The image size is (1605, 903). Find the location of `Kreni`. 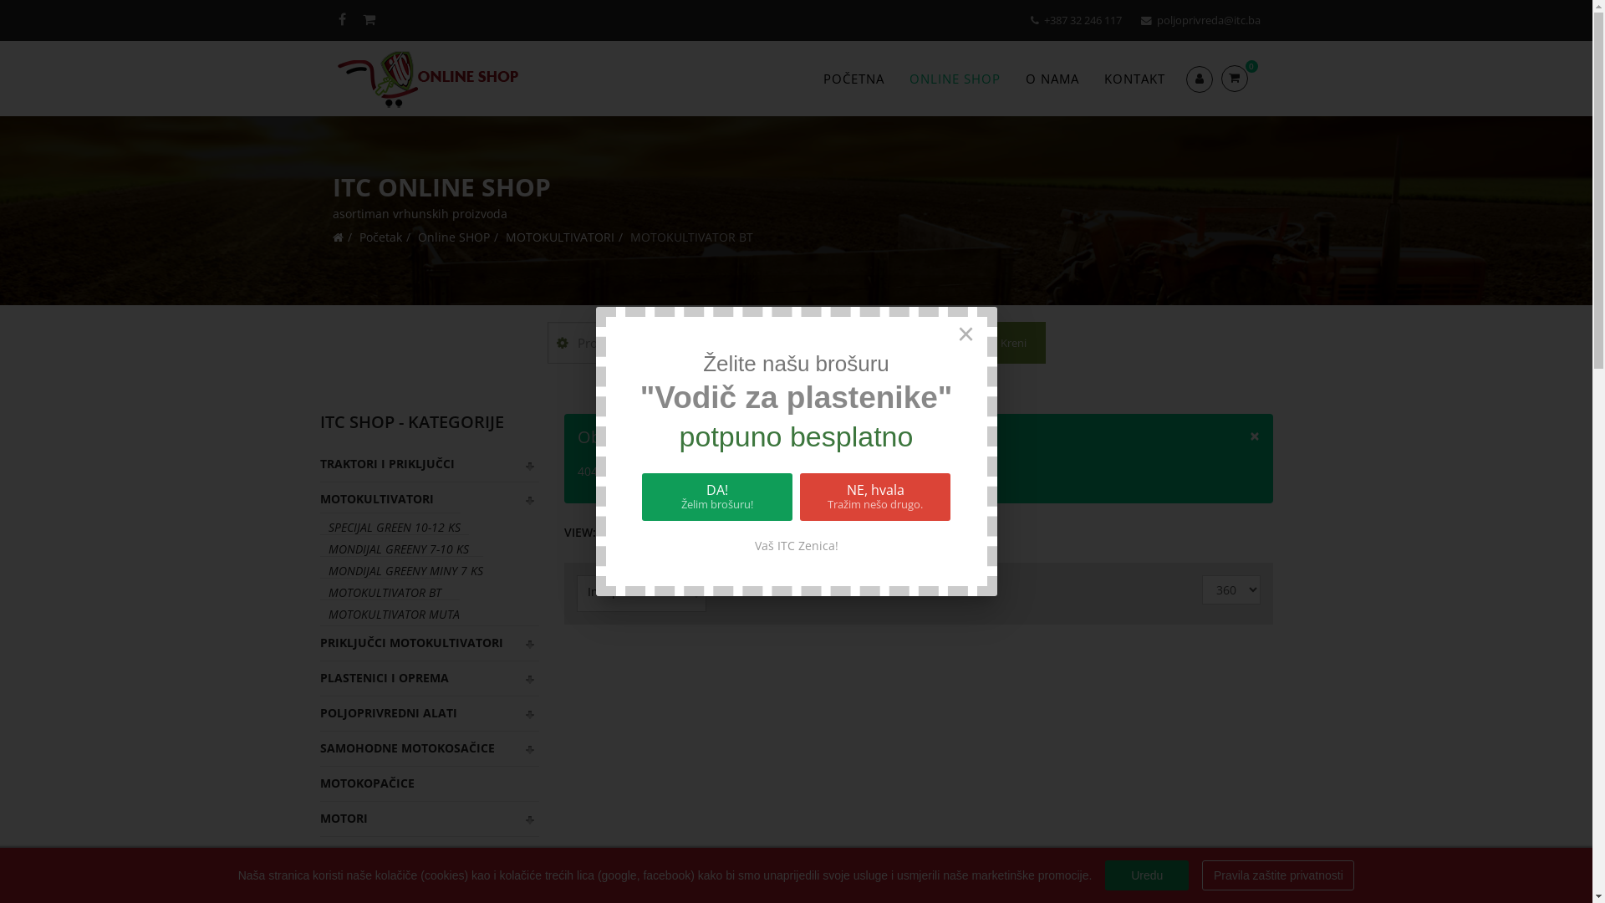

Kreni is located at coordinates (1005, 343).